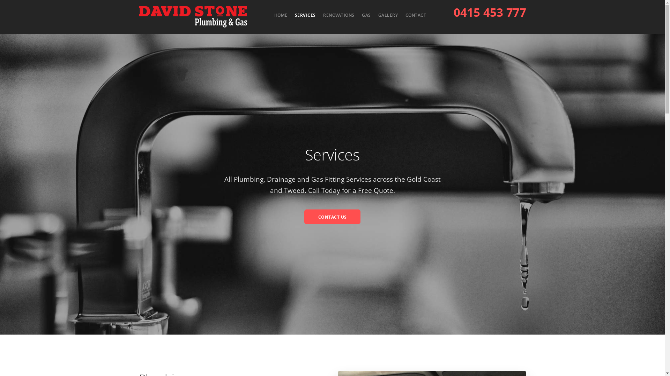 The width and height of the screenshot is (670, 376). What do you see at coordinates (339, 15) in the screenshot?
I see `RENOVATIONS` at bounding box center [339, 15].